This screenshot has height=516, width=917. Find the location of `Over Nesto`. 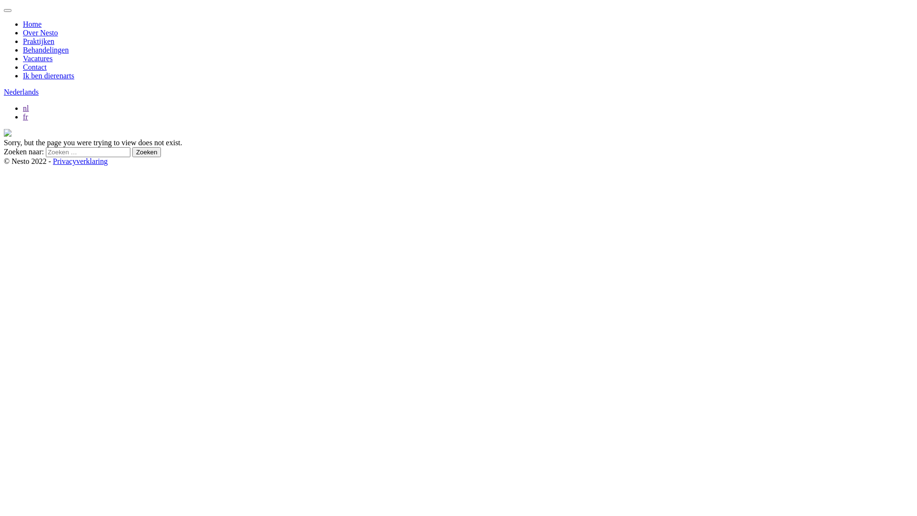

Over Nesto is located at coordinates (40, 32).